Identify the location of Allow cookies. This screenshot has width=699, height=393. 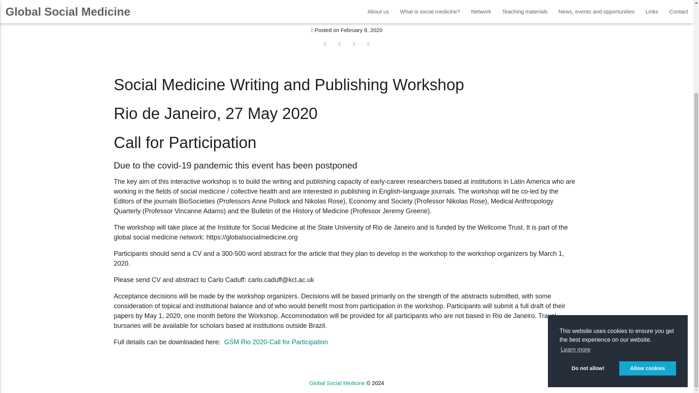
(647, 251).